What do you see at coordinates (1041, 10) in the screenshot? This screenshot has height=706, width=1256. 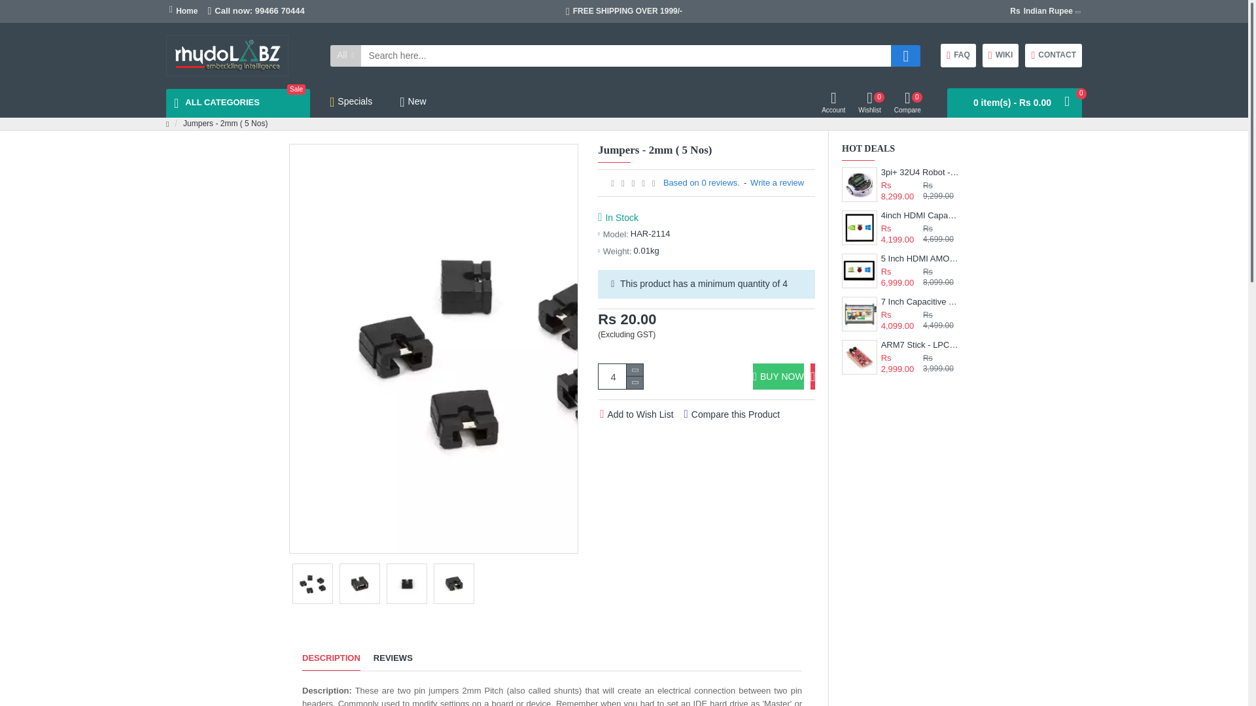 I see `CONTACT` at bounding box center [1041, 10].